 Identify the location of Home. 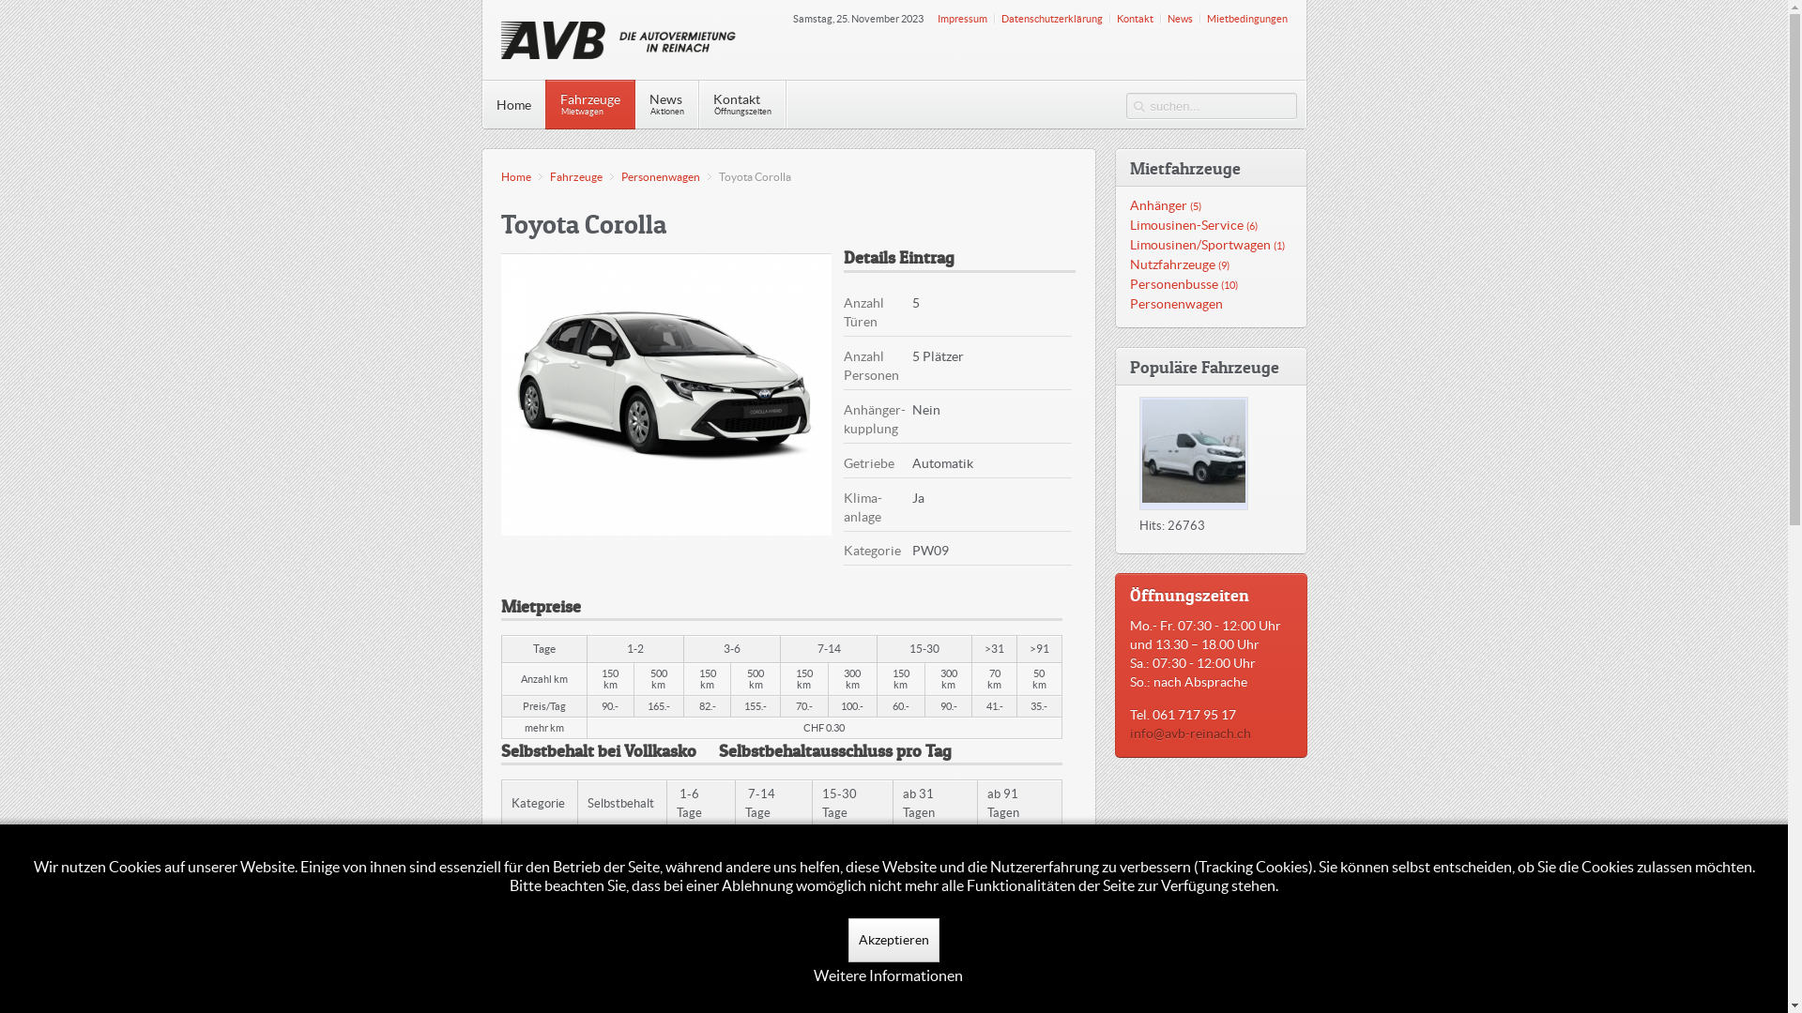
(522, 177).